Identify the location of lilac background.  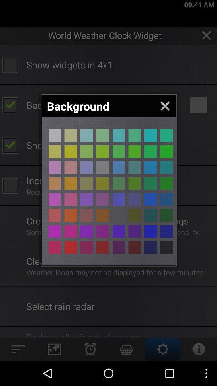
(55, 167).